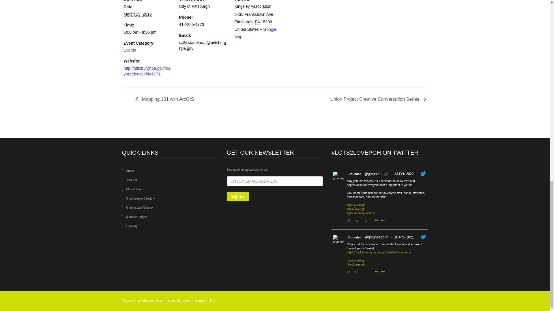  Describe the element at coordinates (141, 198) in the screenshot. I see `Organization Directory` at that location.